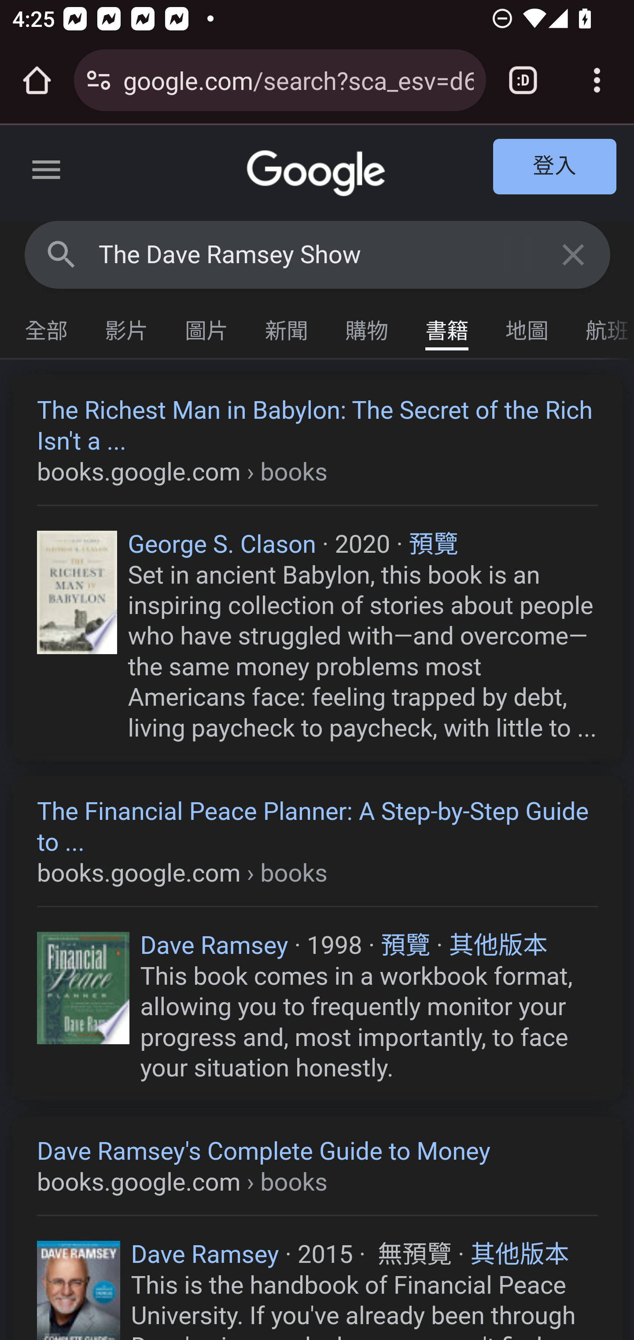  I want to click on 其他版本, so click(520, 1253).